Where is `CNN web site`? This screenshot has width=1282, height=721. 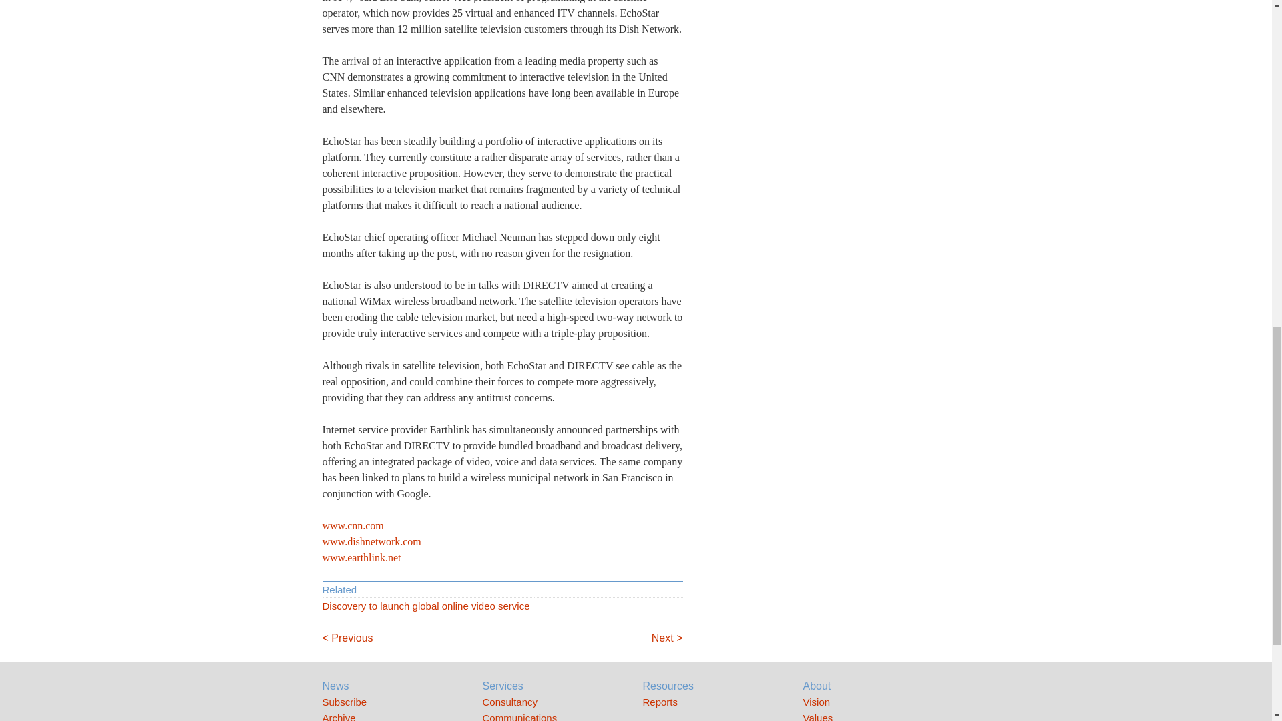 CNN web site is located at coordinates (353, 525).